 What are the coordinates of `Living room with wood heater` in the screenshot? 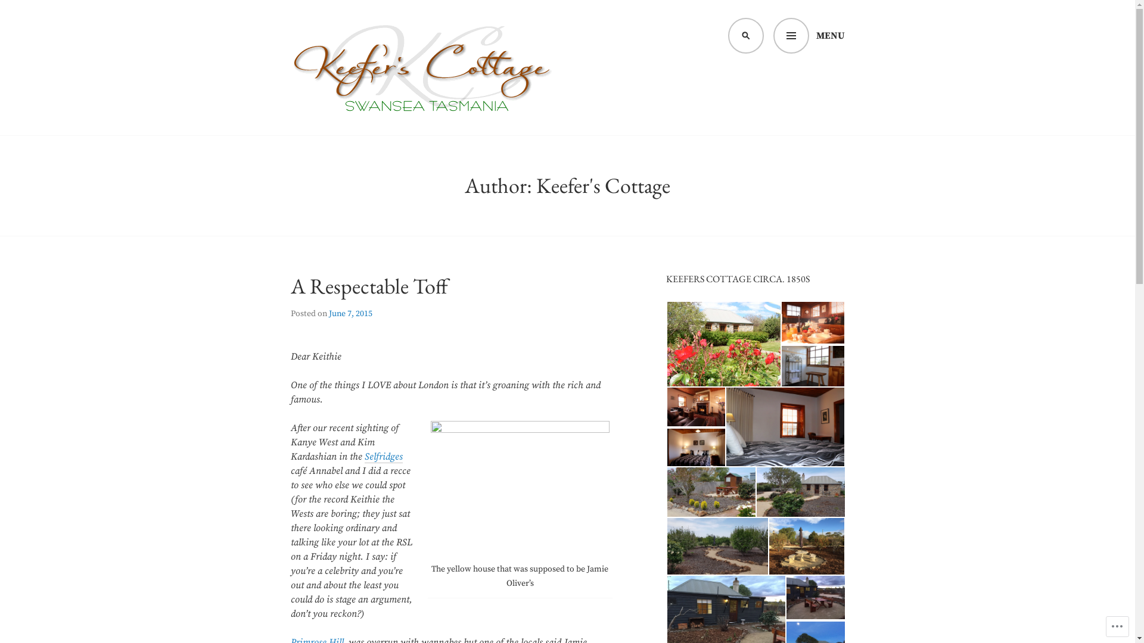 It's located at (696, 407).